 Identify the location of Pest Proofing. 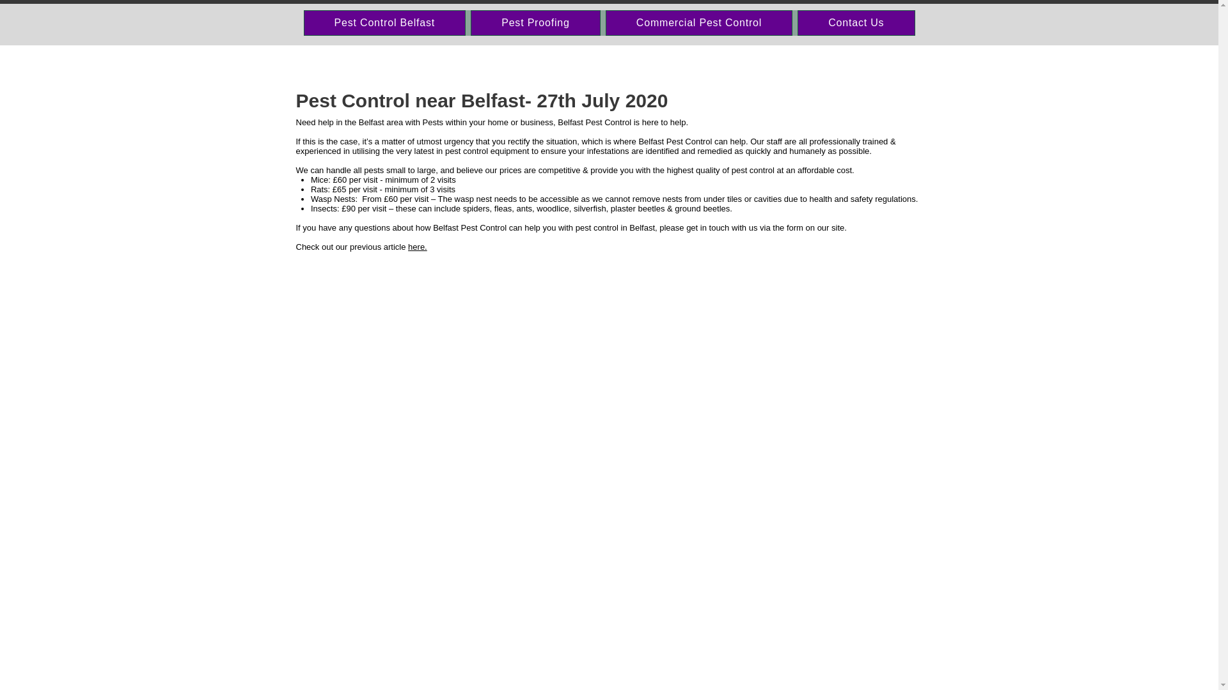
(535, 23).